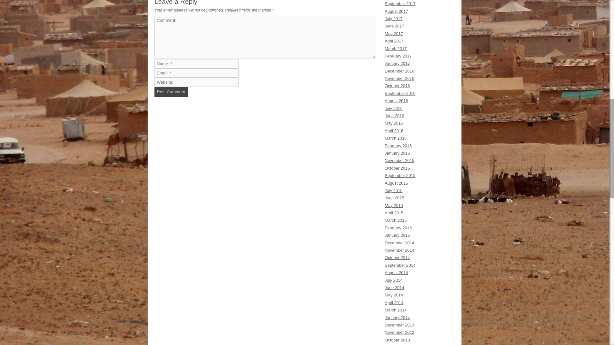 This screenshot has width=614, height=345. What do you see at coordinates (171, 92) in the screenshot?
I see `Post Comment` at bounding box center [171, 92].